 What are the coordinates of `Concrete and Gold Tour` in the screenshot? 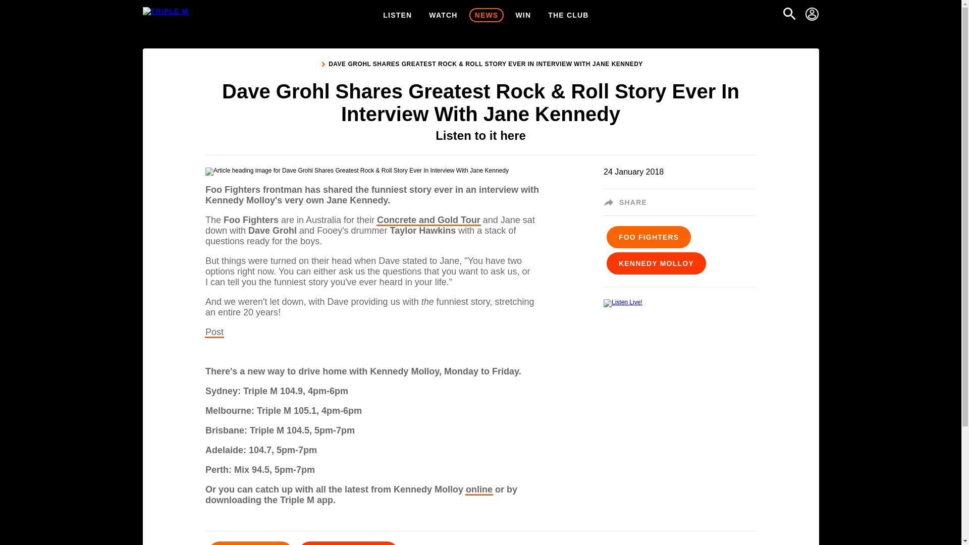 It's located at (428, 220).